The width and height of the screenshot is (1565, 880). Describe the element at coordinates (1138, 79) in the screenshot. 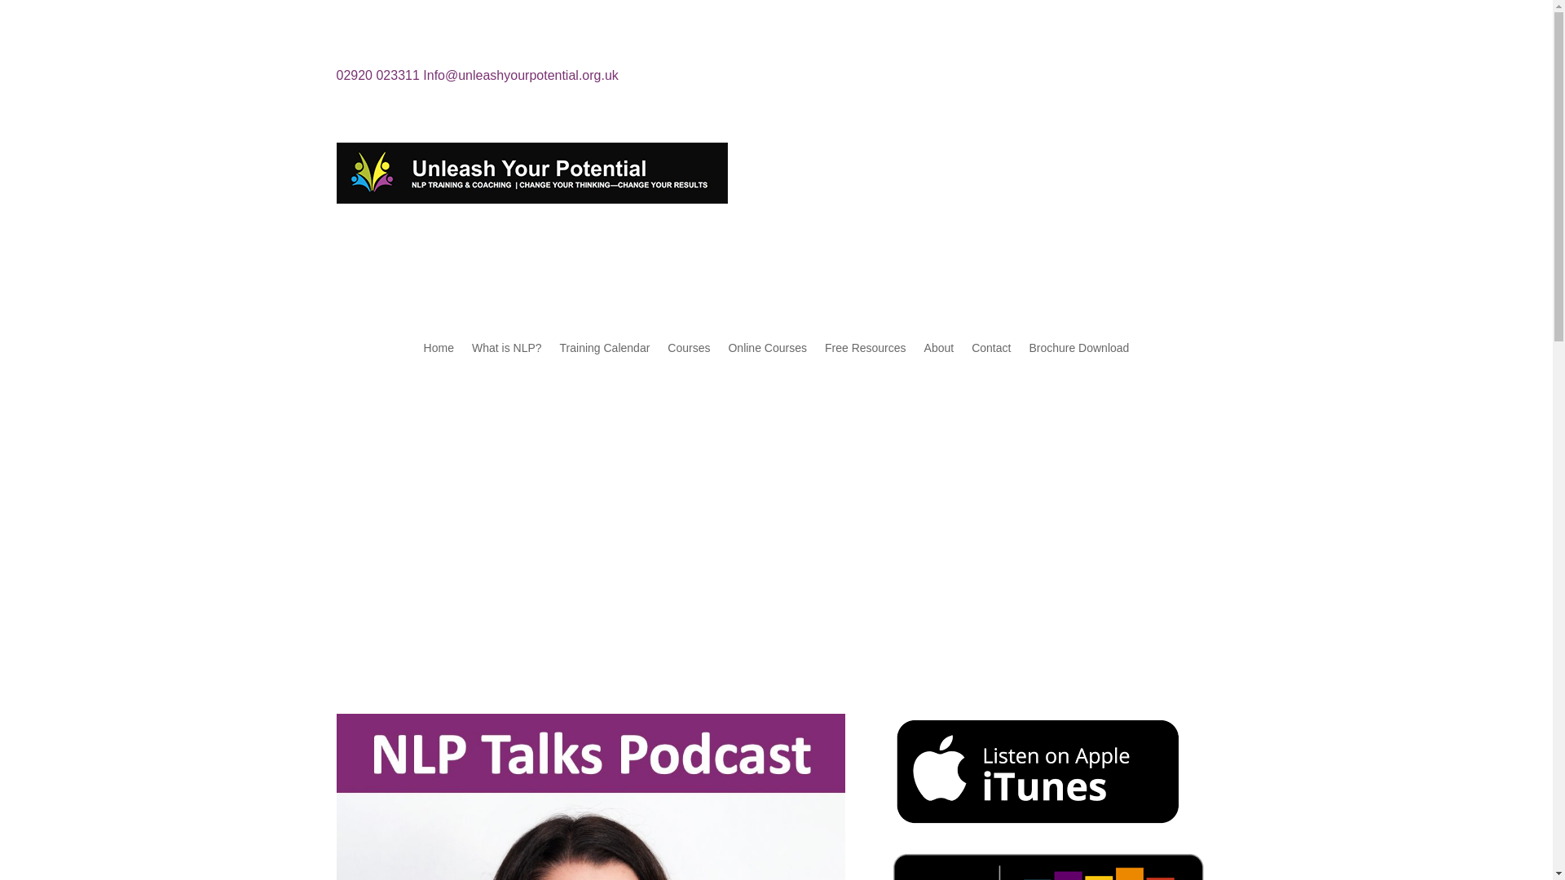

I see `Follow on Facebook` at that location.